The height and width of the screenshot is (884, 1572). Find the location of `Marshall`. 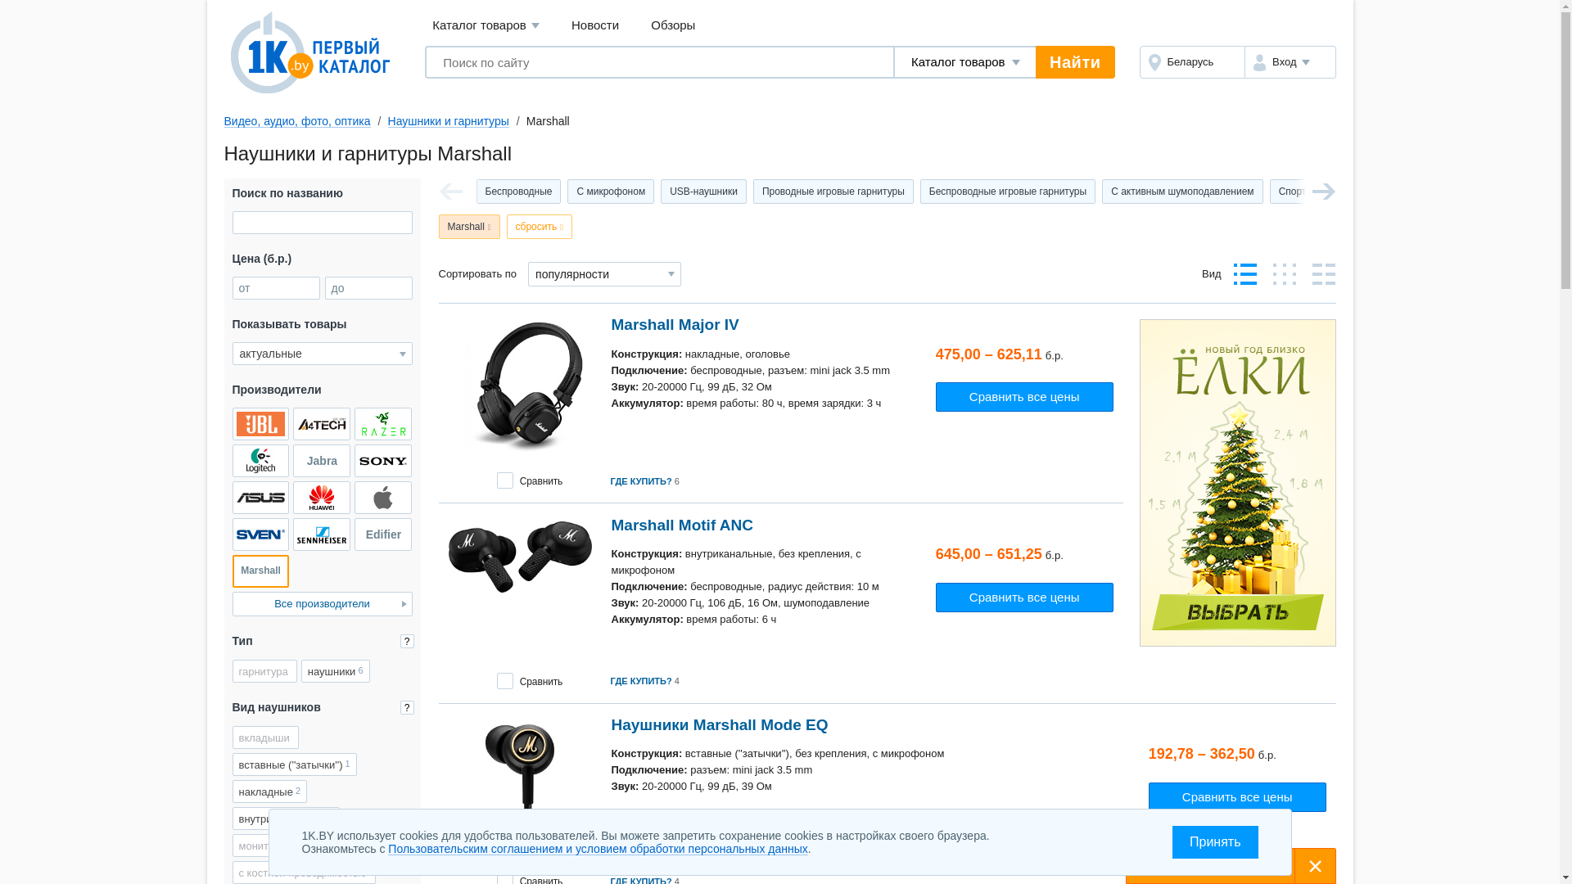

Marshall is located at coordinates (261, 571).